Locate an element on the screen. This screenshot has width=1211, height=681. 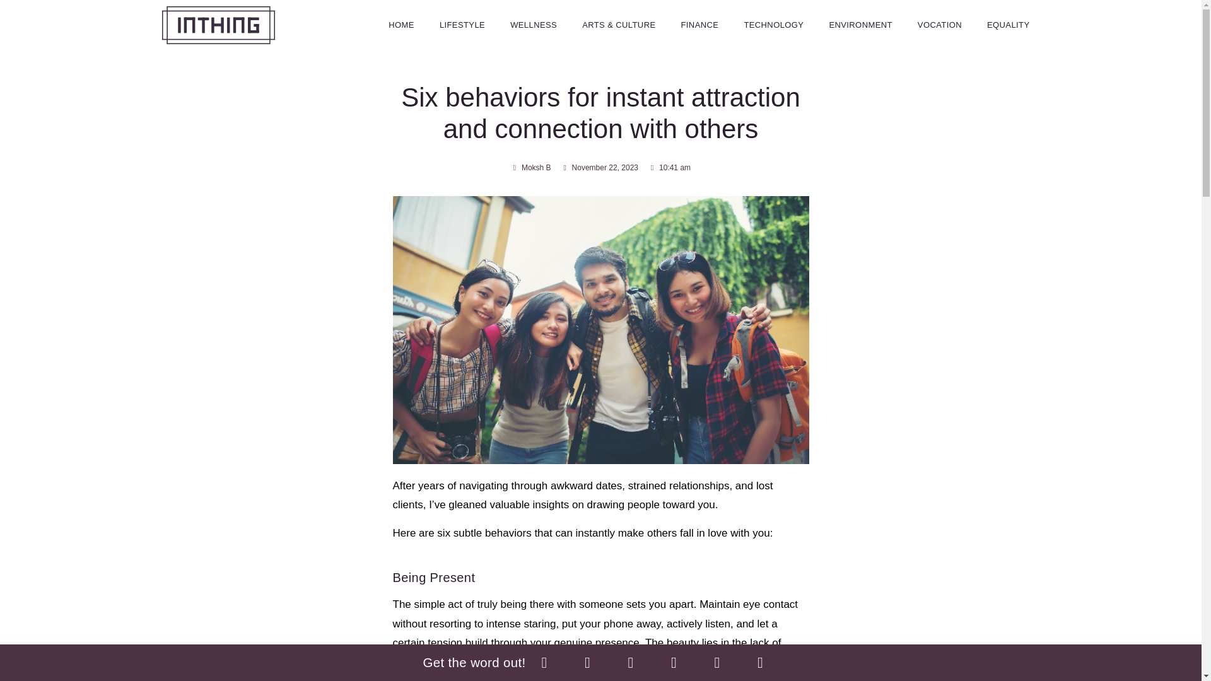
FINANCE is located at coordinates (699, 25).